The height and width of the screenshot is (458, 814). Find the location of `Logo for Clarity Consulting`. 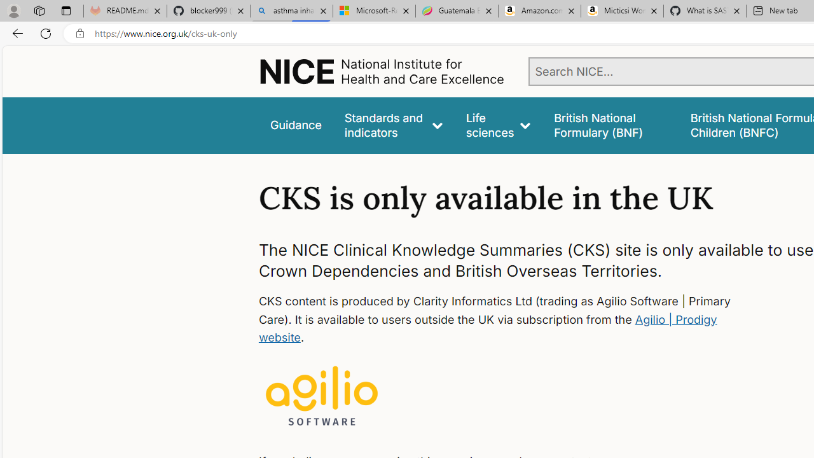

Logo for Clarity Consulting is located at coordinates (322, 397).